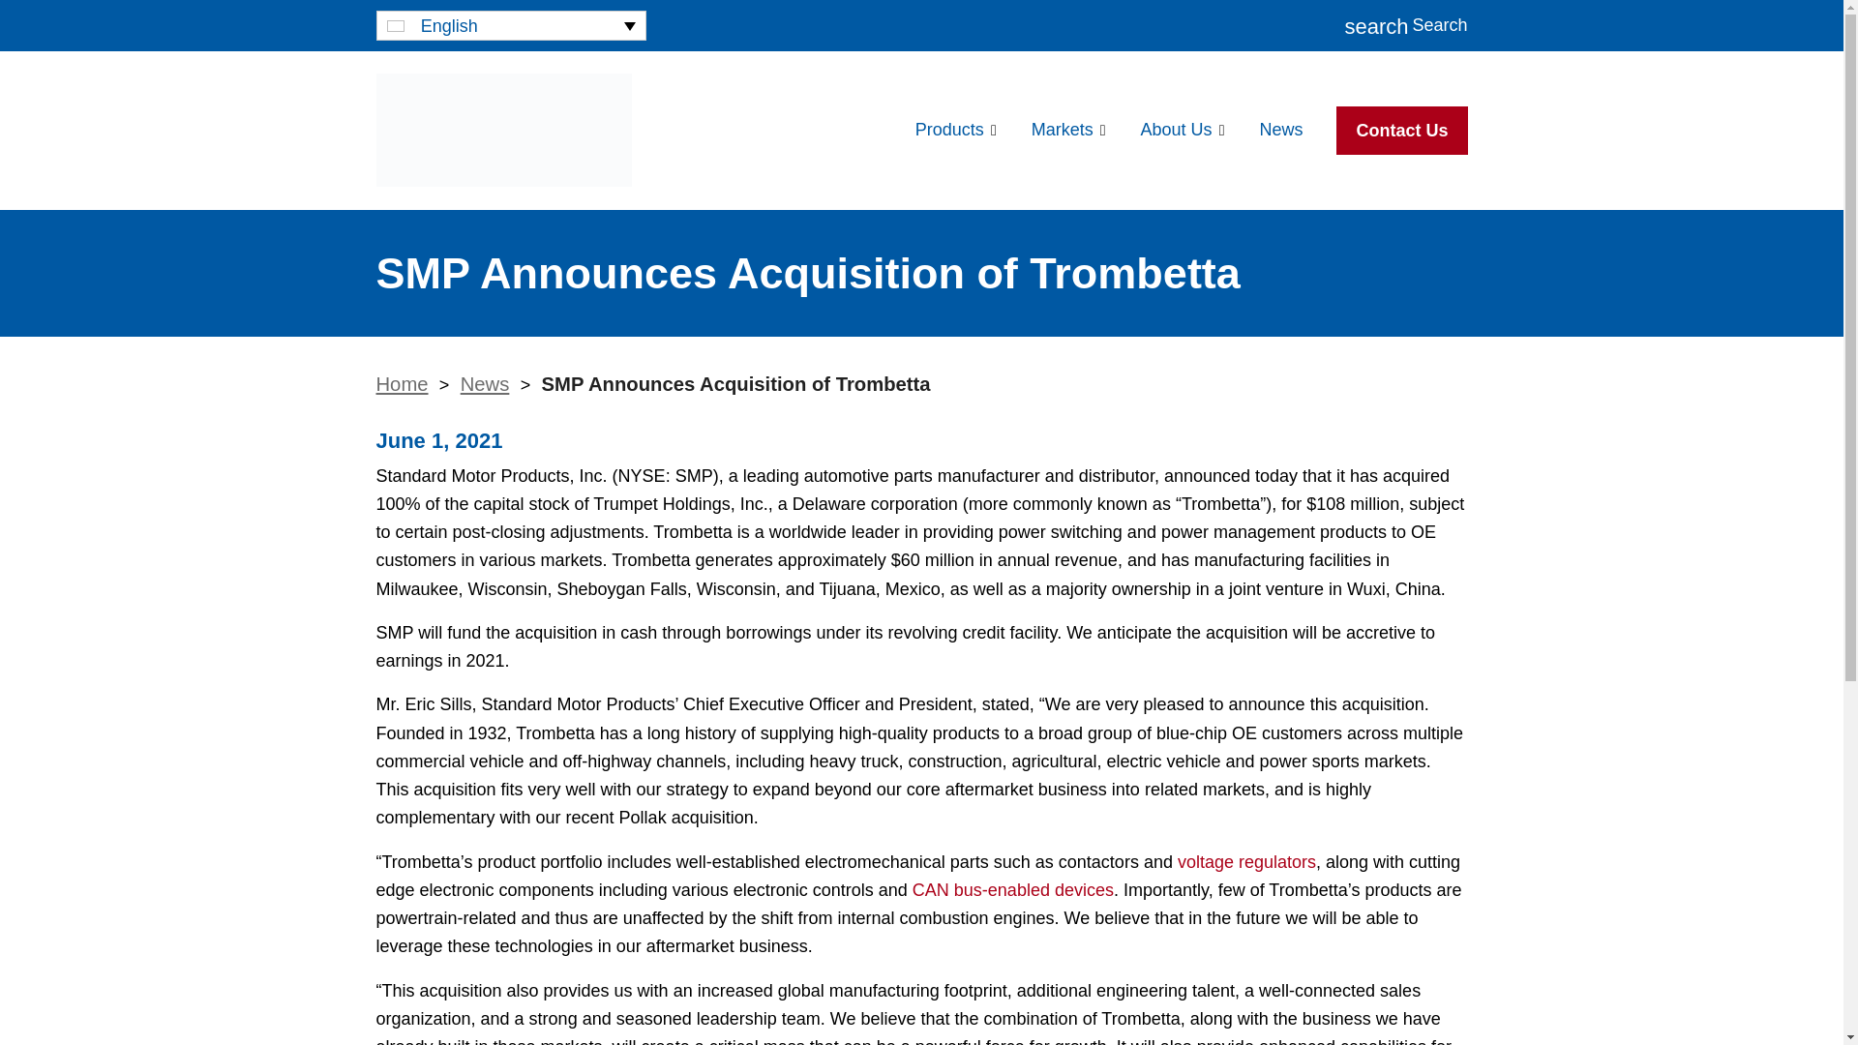 This screenshot has height=1045, width=1858. Describe the element at coordinates (509, 25) in the screenshot. I see `English` at that location.